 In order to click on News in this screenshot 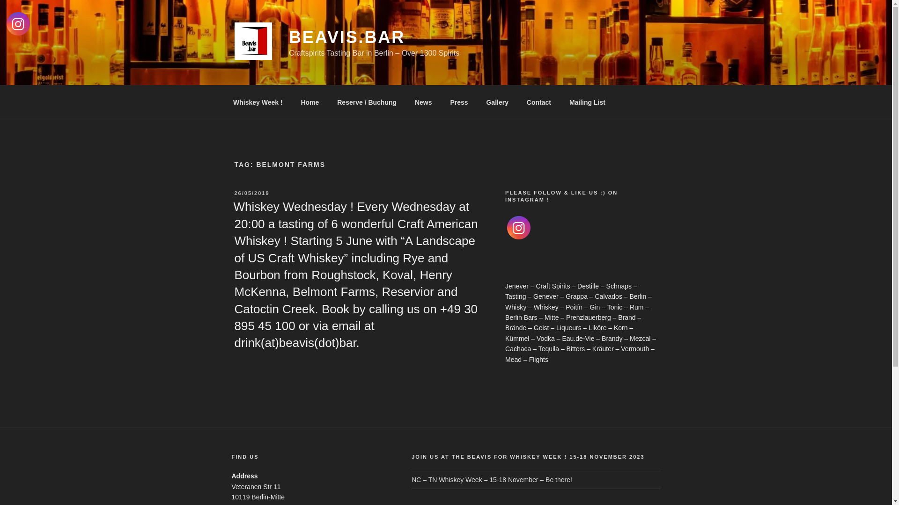, I will do `click(423, 102)`.